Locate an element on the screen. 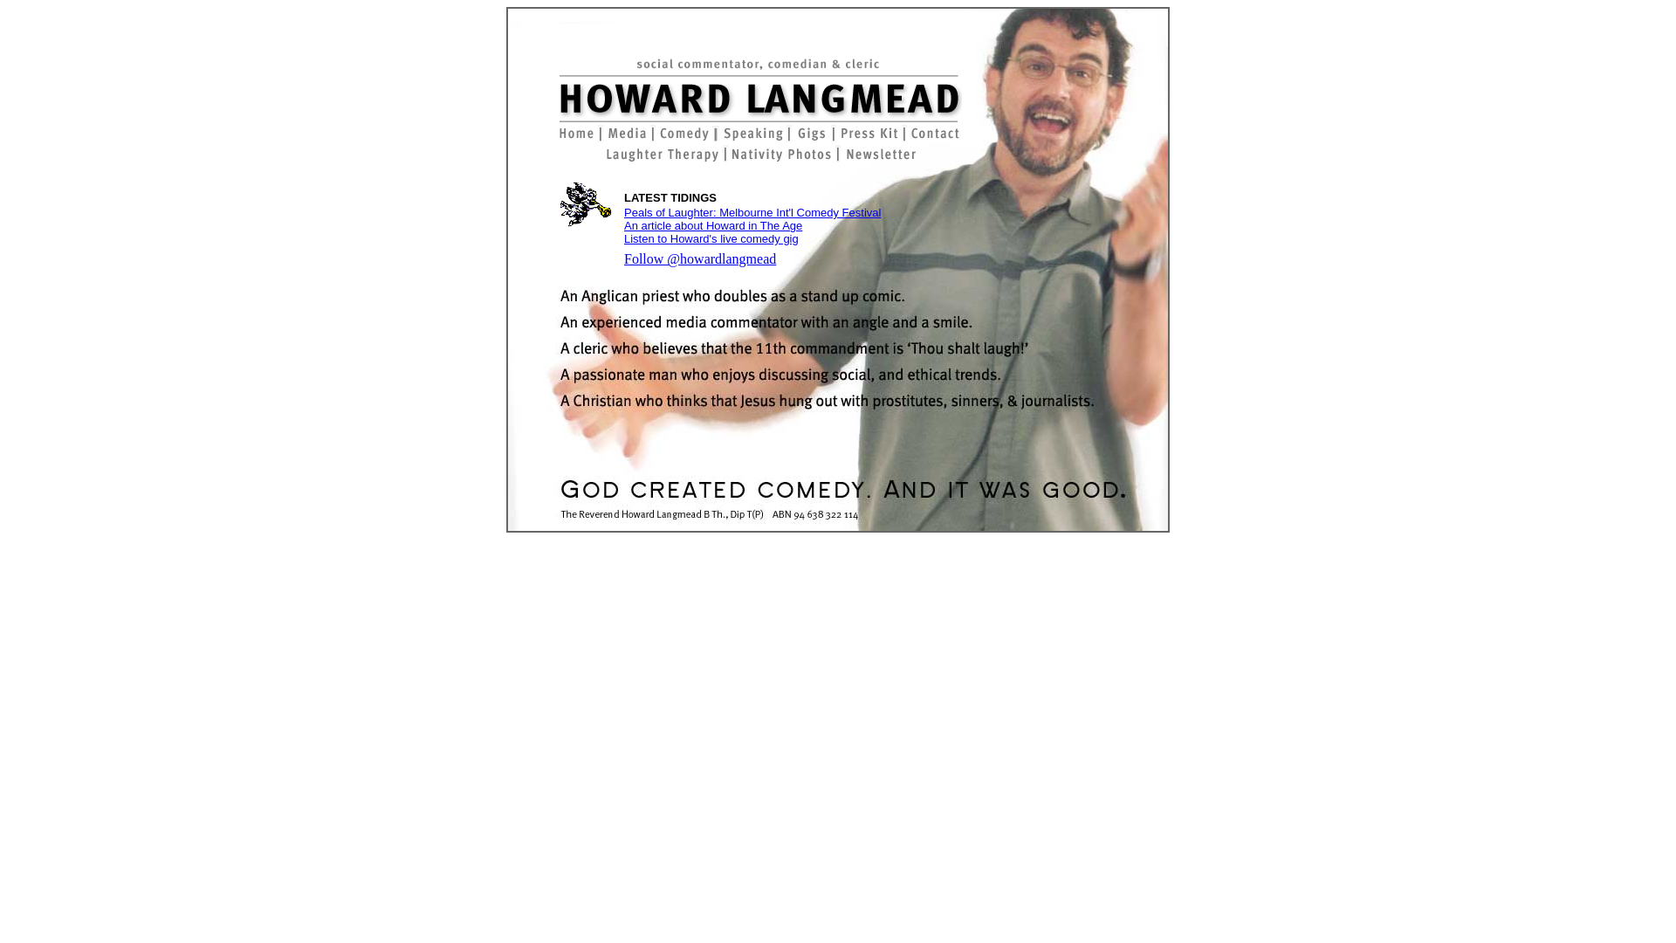  Listen to Howard's live comedy gig is located at coordinates (711, 239).